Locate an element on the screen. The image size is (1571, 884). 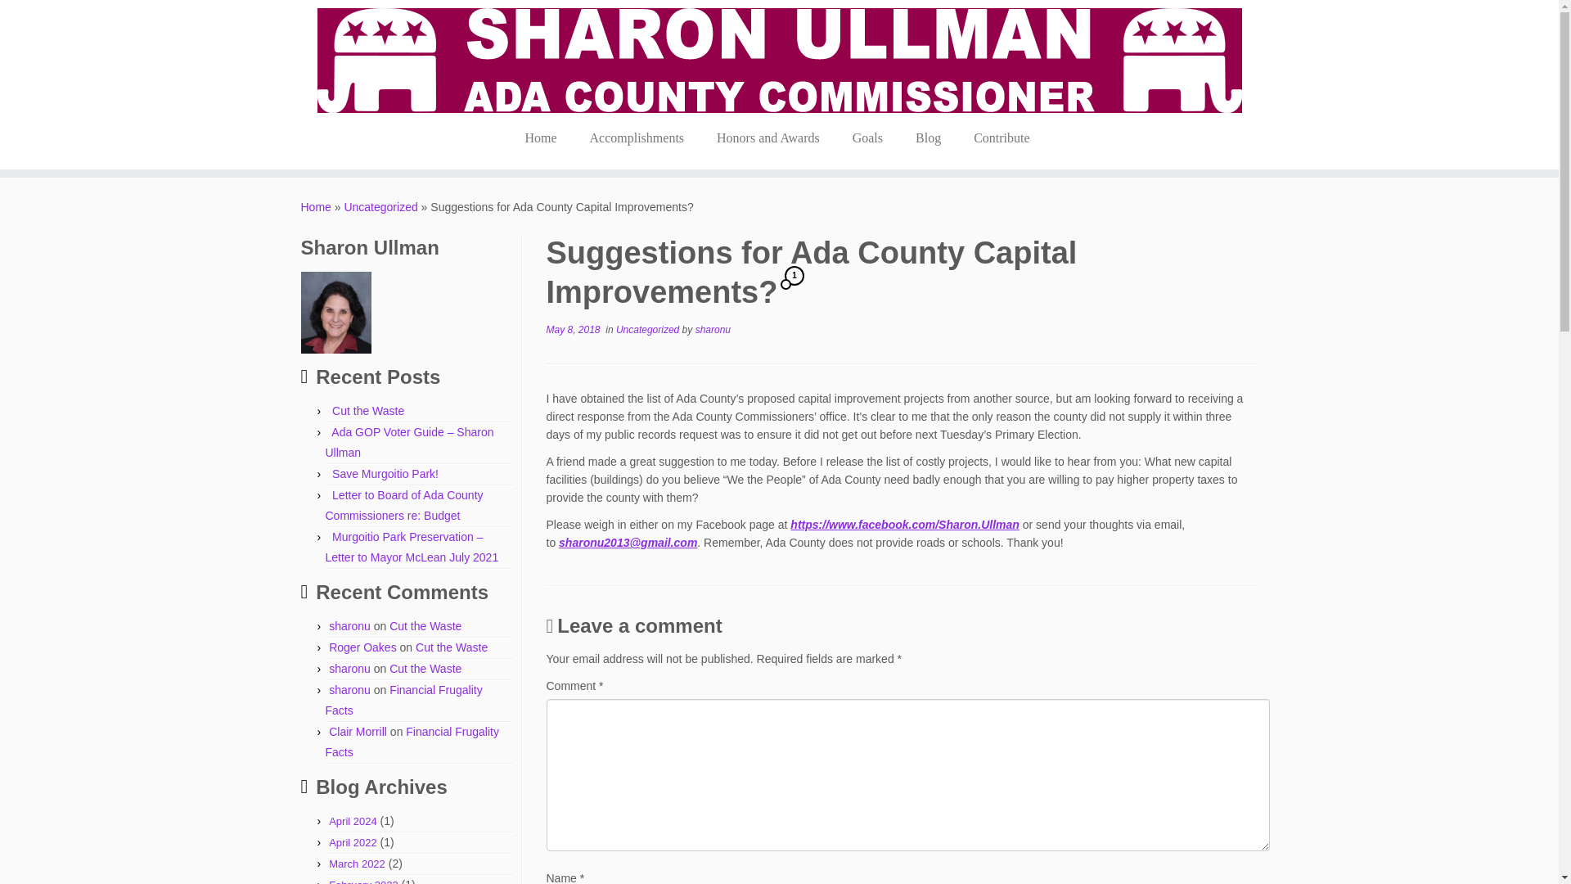
Roger Oakes is located at coordinates (362, 647).